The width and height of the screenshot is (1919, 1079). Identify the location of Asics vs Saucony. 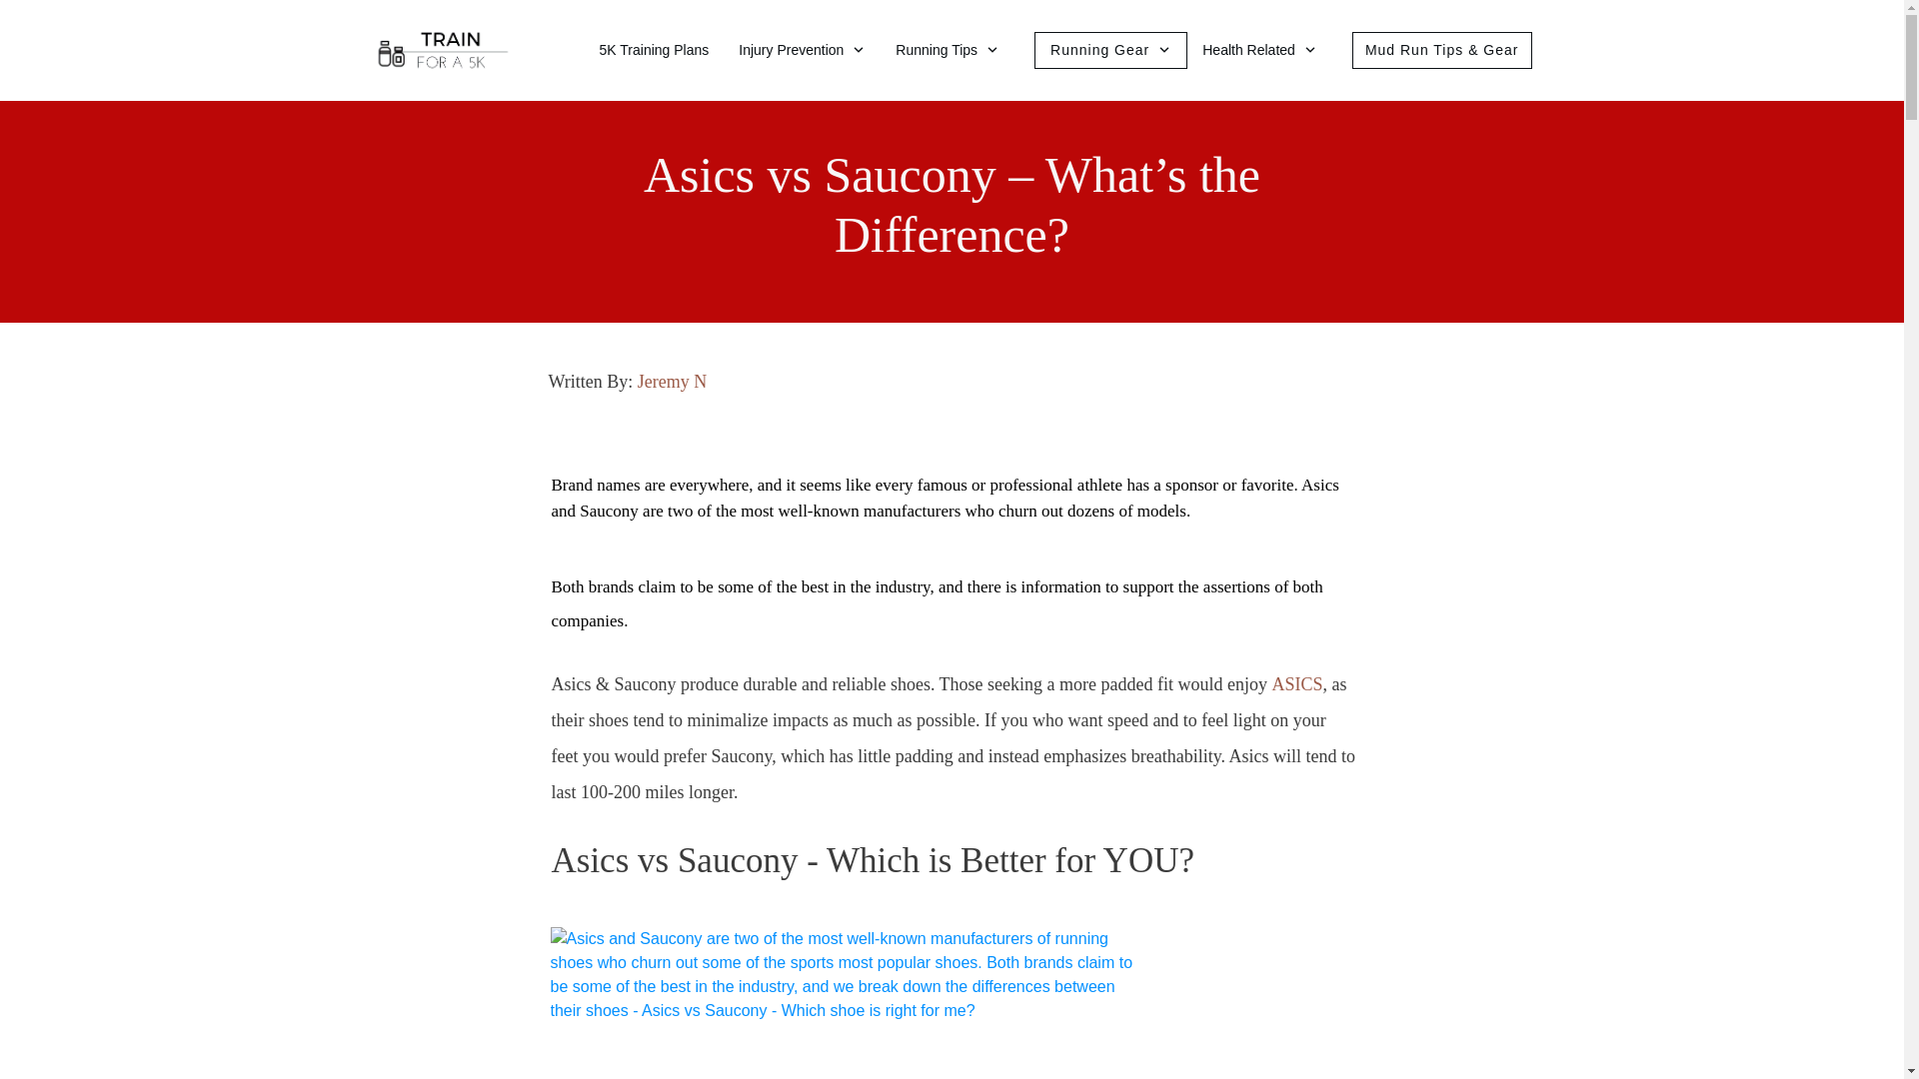
(840, 1003).